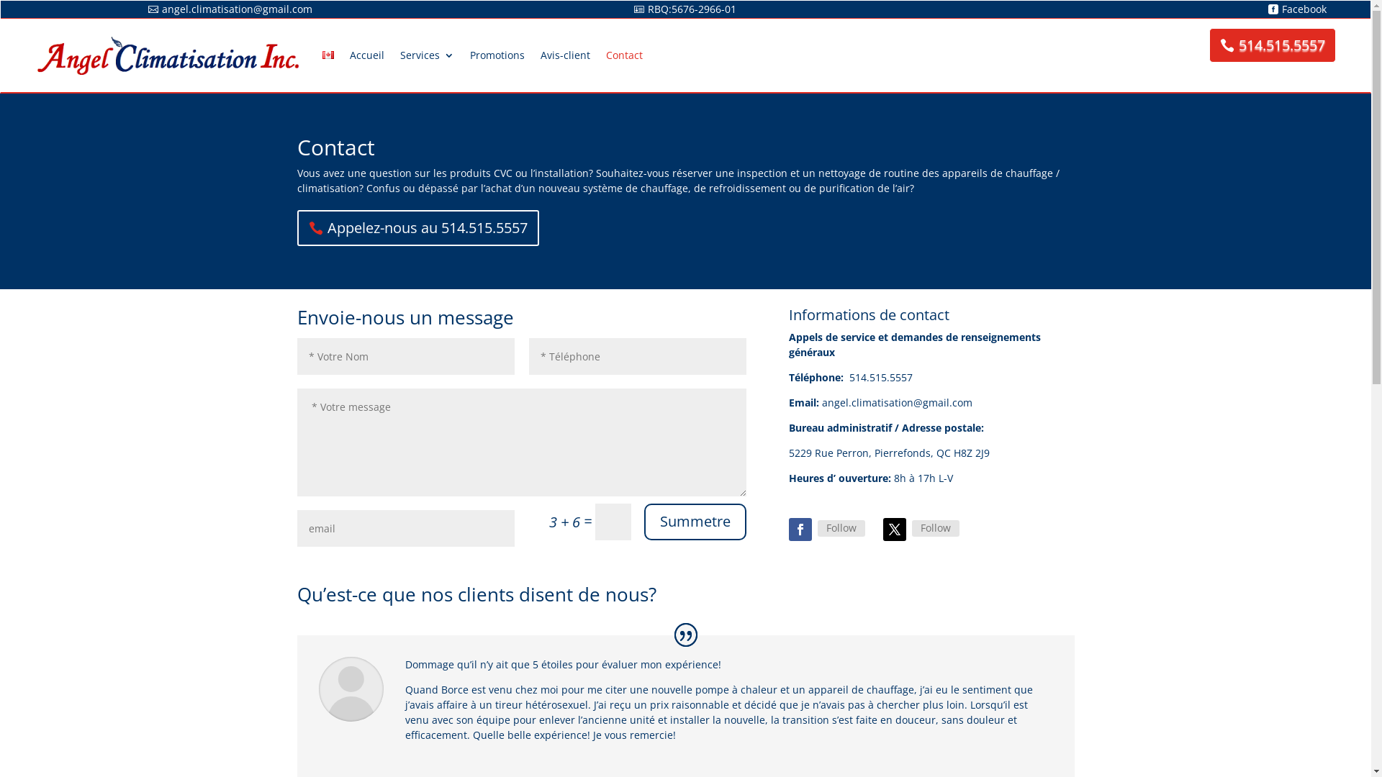  Describe the element at coordinates (497, 55) in the screenshot. I see `Promotions` at that location.